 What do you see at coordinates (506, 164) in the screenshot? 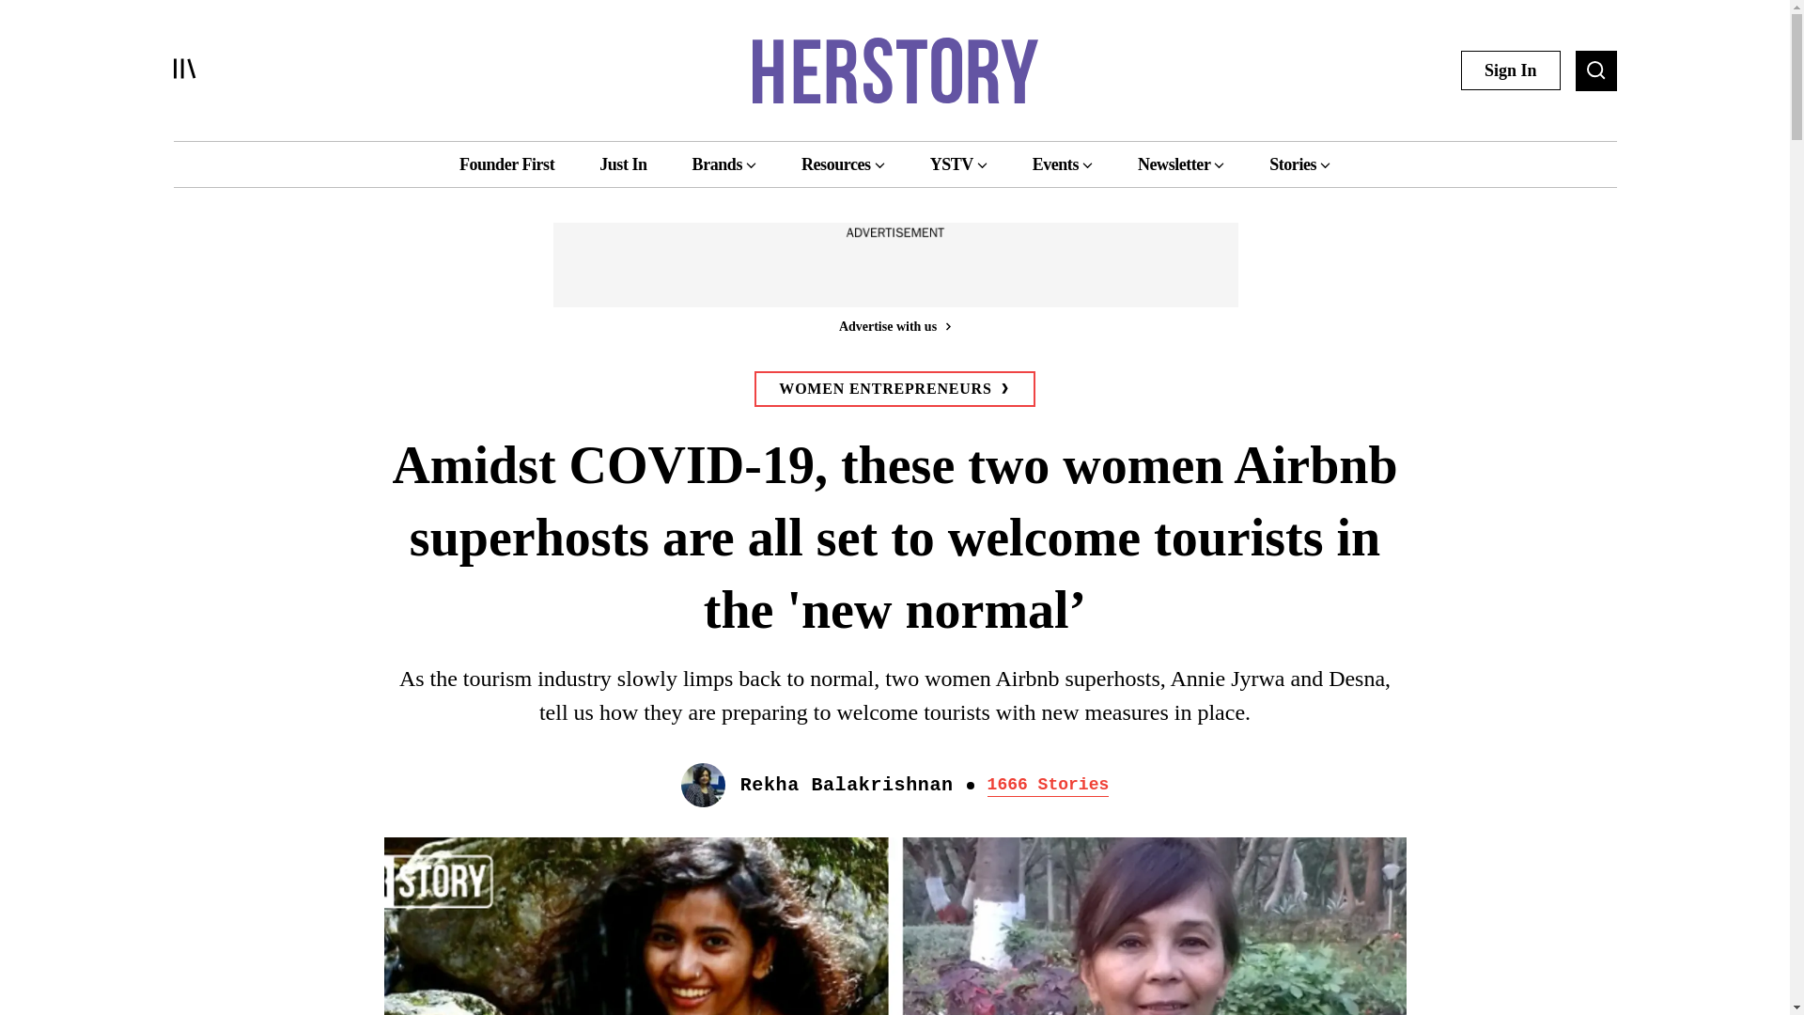
I see `Founder First` at bounding box center [506, 164].